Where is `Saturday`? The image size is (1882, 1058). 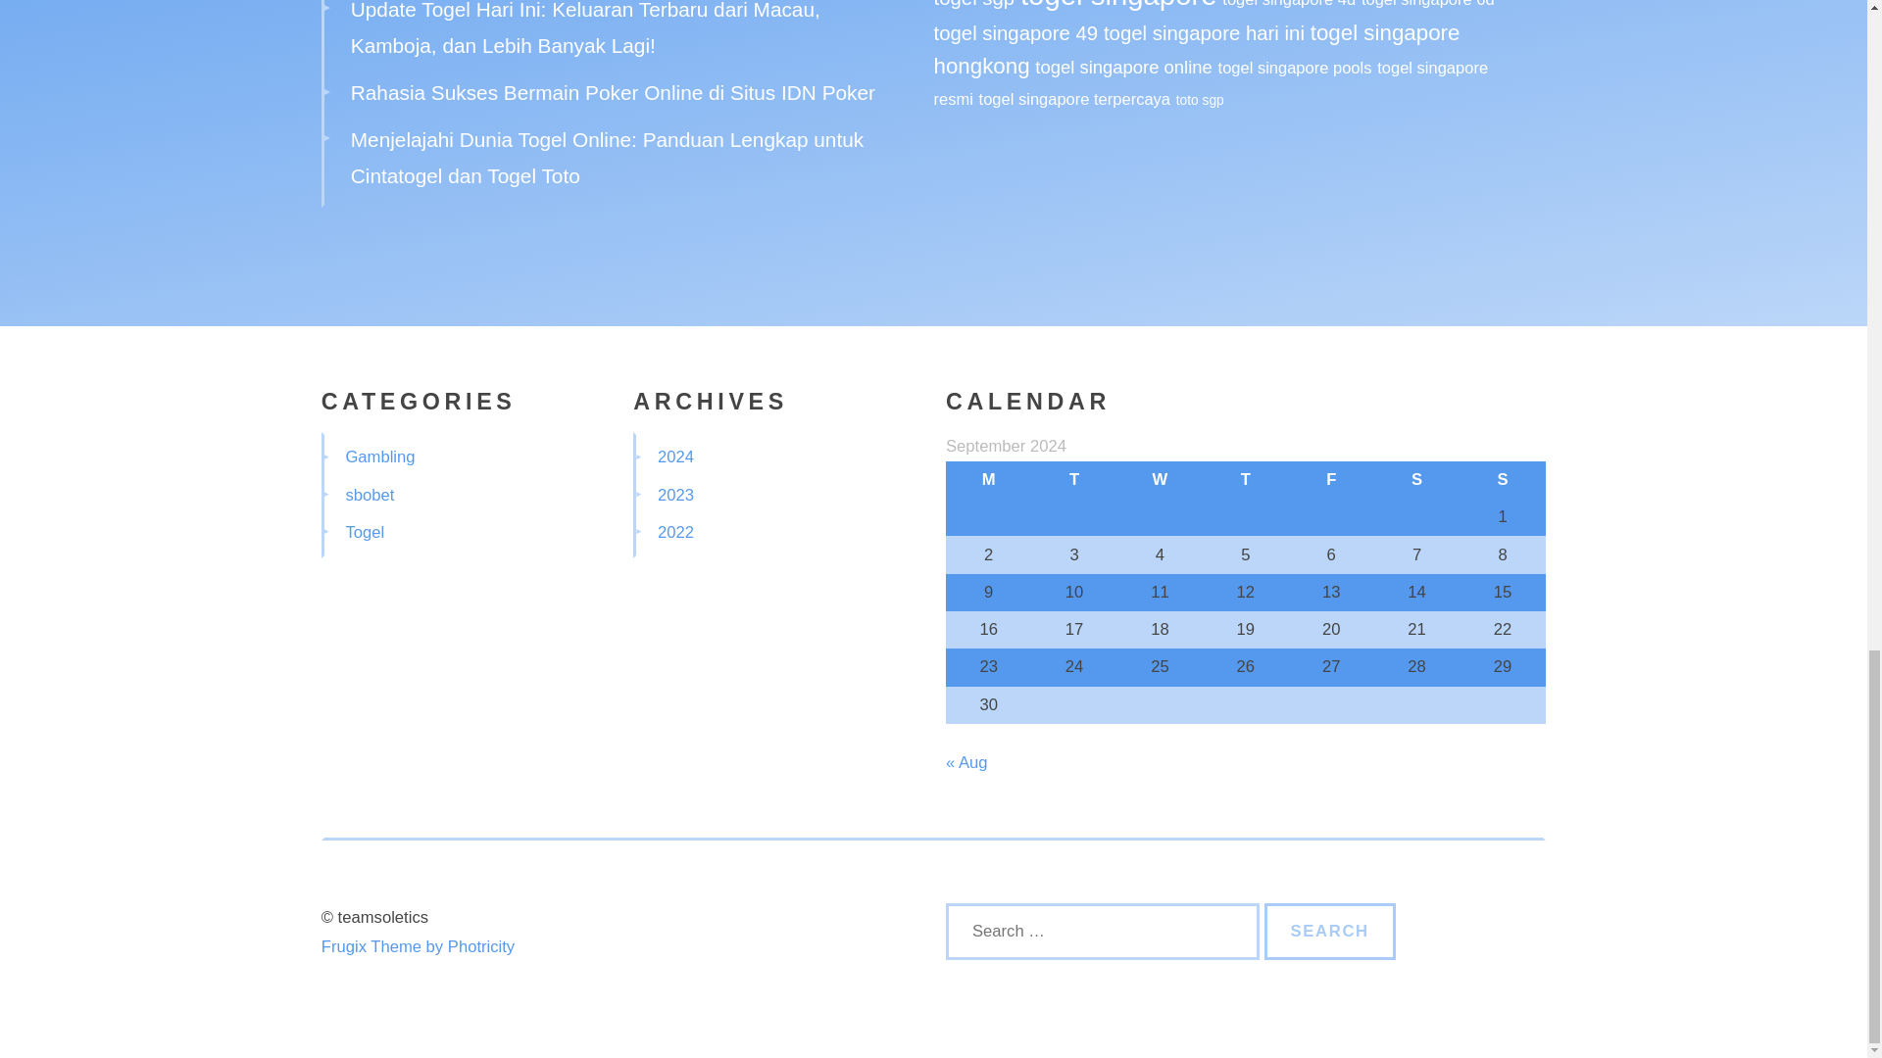 Saturday is located at coordinates (1416, 479).